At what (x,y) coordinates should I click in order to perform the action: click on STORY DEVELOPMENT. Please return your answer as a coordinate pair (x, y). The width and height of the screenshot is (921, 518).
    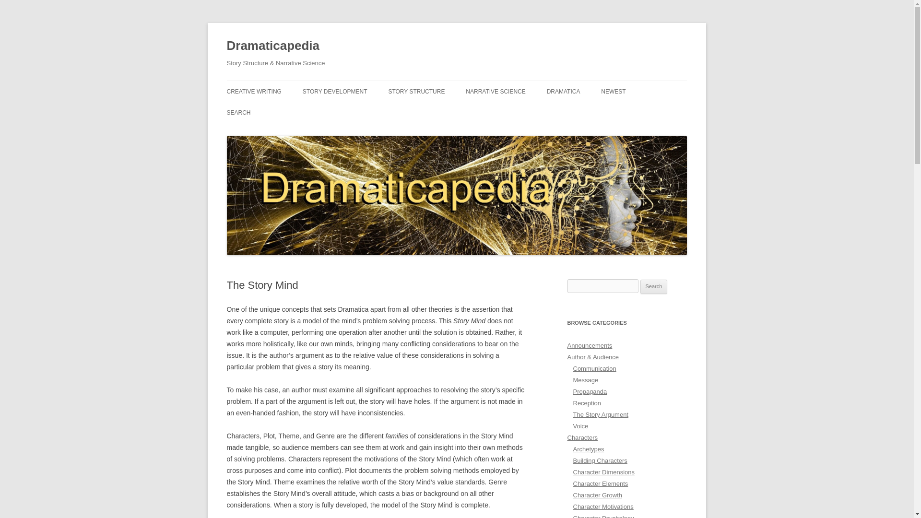
    Looking at the image, I should click on (335, 91).